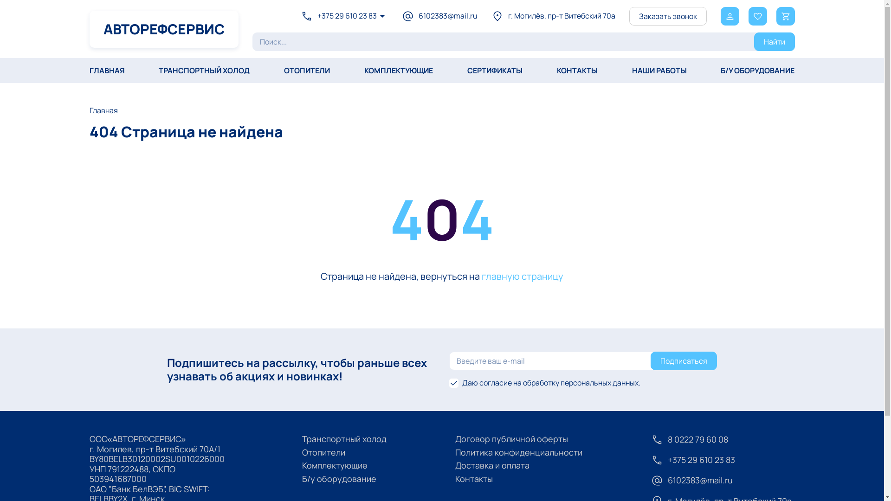 The height and width of the screenshot is (501, 891). I want to click on +375 29 610 23 83, so click(723, 460).